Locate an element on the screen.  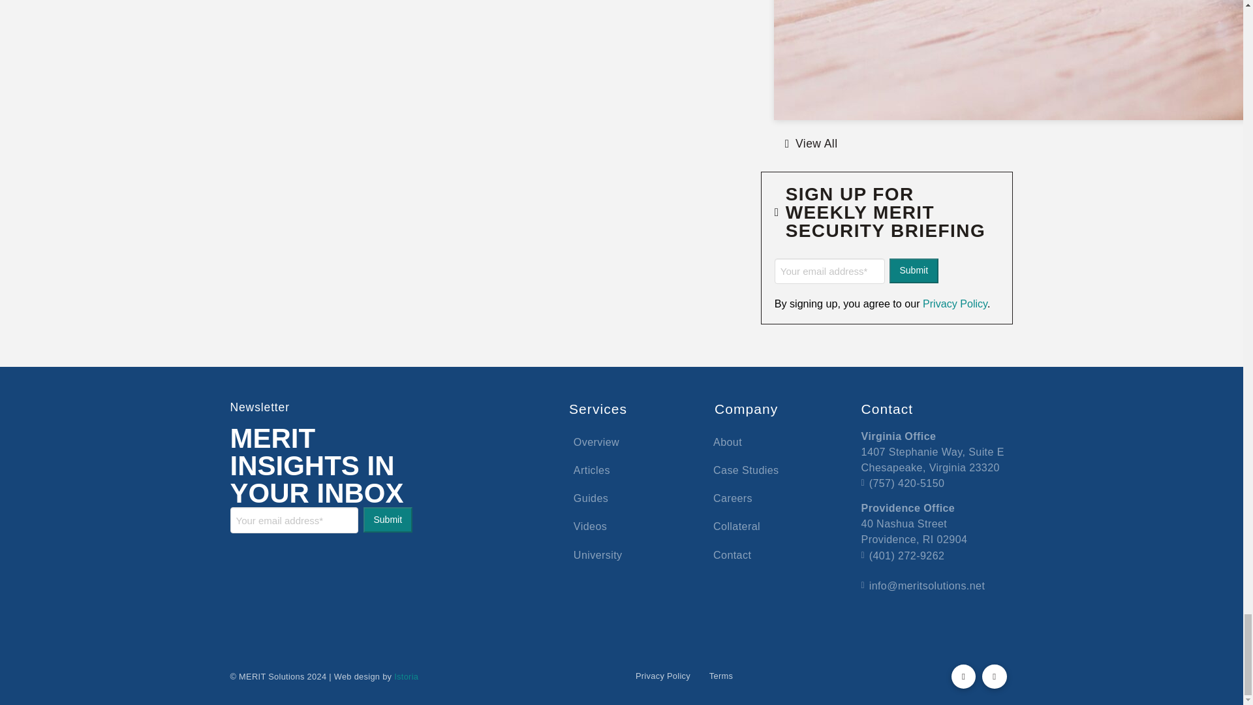
Overview is located at coordinates (596, 441).